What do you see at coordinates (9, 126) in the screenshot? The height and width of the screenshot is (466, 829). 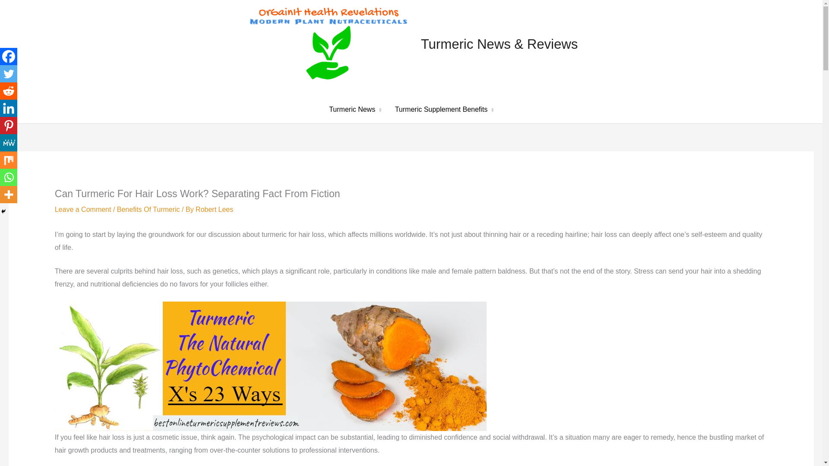 I see `Pinterest` at bounding box center [9, 126].